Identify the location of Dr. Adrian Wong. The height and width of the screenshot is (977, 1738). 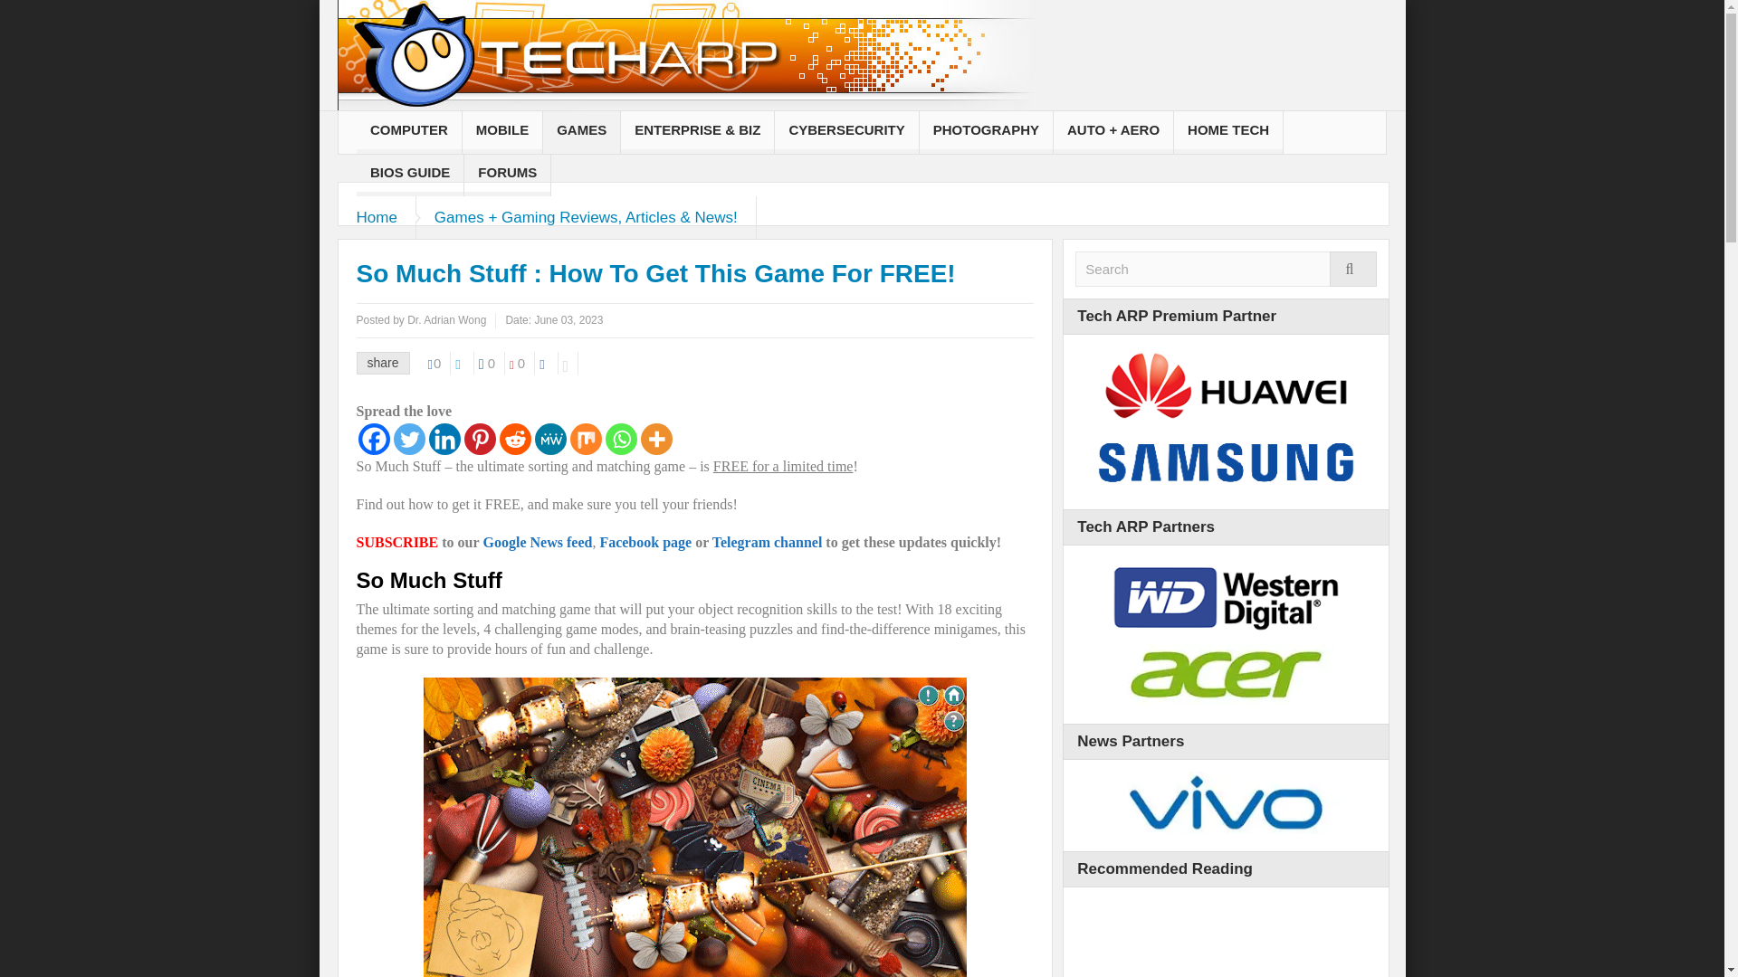
(446, 319).